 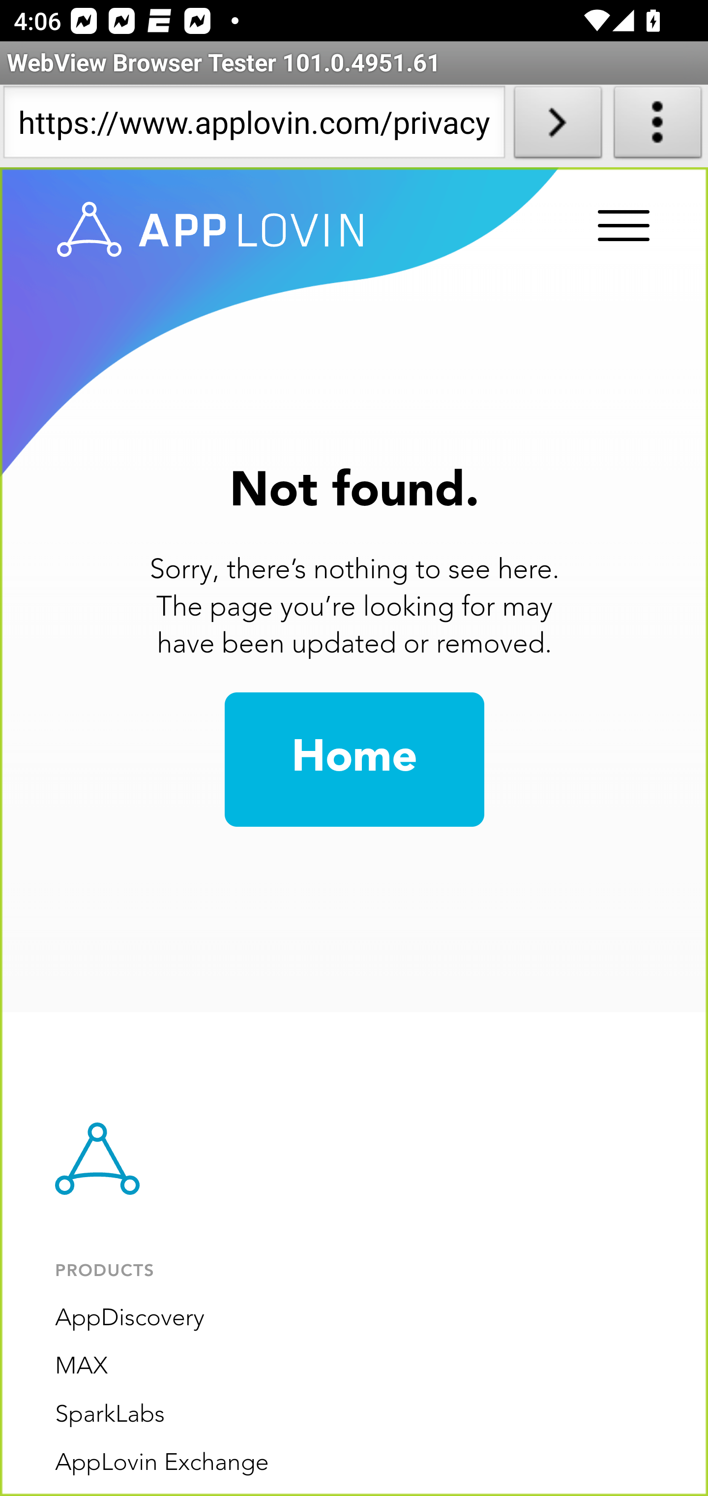 I want to click on Home, so click(x=354, y=760).